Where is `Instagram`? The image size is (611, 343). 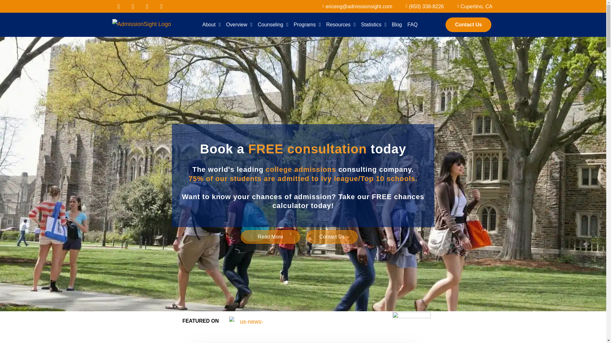 Instagram is located at coordinates (162, 6).